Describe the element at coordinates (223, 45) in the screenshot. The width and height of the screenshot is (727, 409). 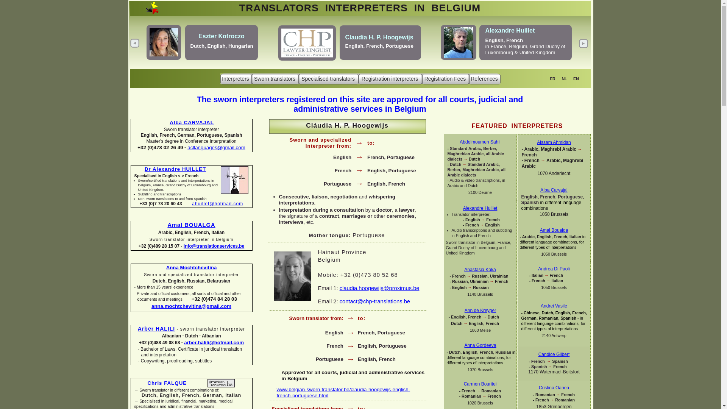
I see `English, French, Rusian` at that location.